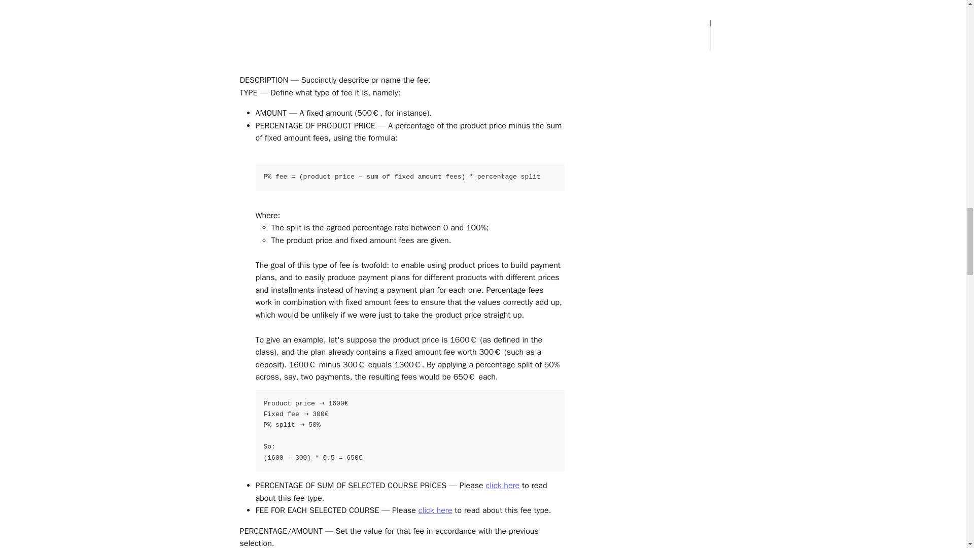 This screenshot has height=548, width=974. Describe the element at coordinates (502, 485) in the screenshot. I see `click here` at that location.